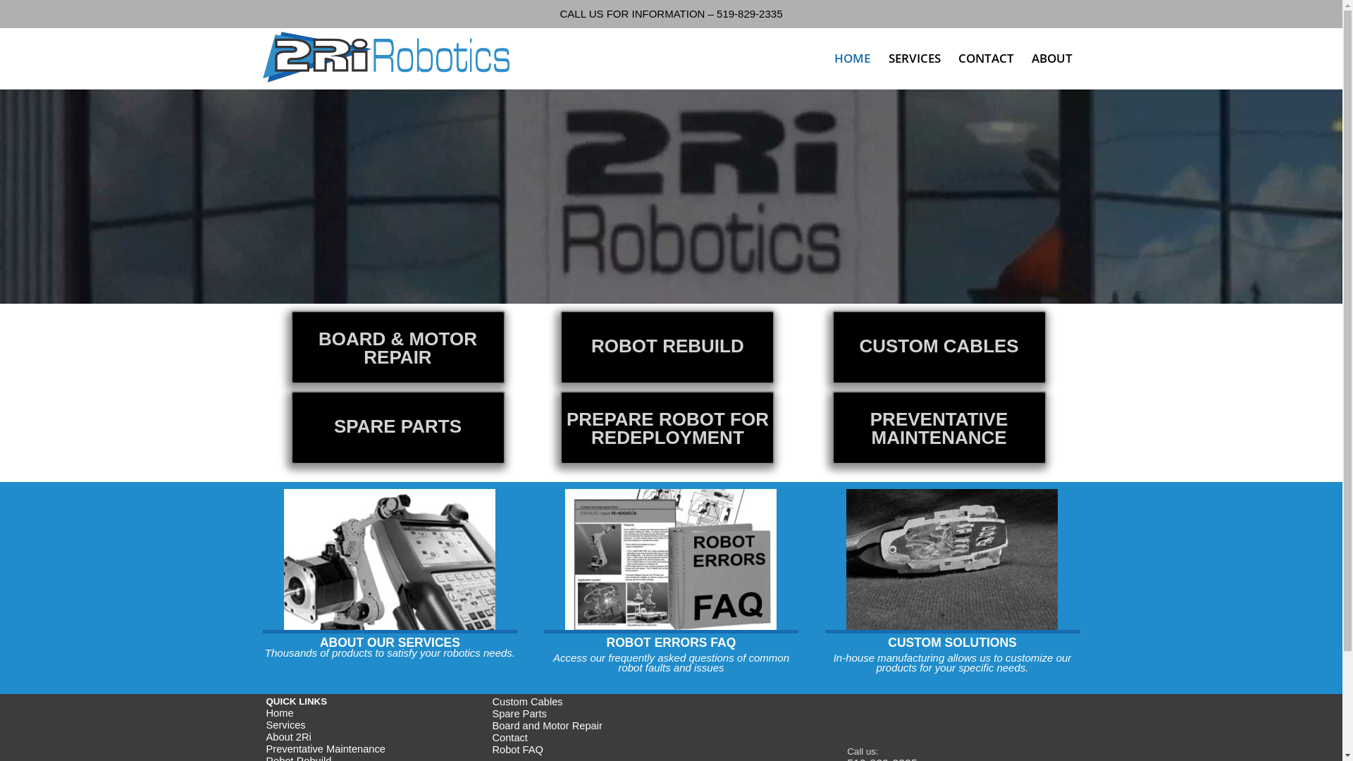  Describe the element at coordinates (390, 643) in the screenshot. I see `ABOUT OUR SERVICES` at that location.